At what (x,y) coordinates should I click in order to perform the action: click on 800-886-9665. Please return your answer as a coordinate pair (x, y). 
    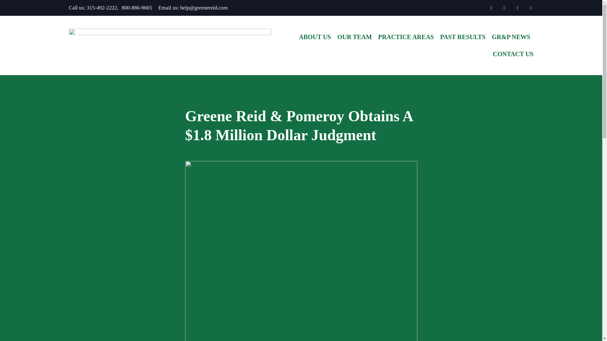
    Looking at the image, I should click on (137, 8).